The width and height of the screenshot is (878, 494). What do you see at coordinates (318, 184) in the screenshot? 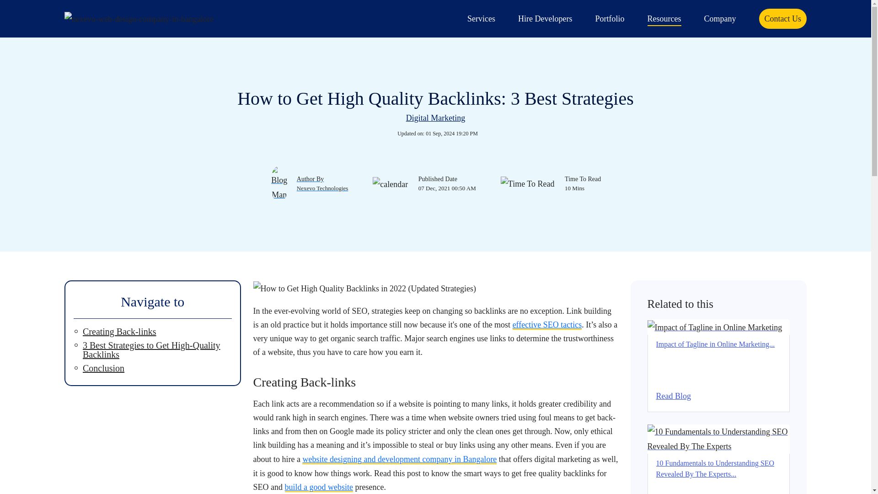
I see `Author` at bounding box center [318, 184].